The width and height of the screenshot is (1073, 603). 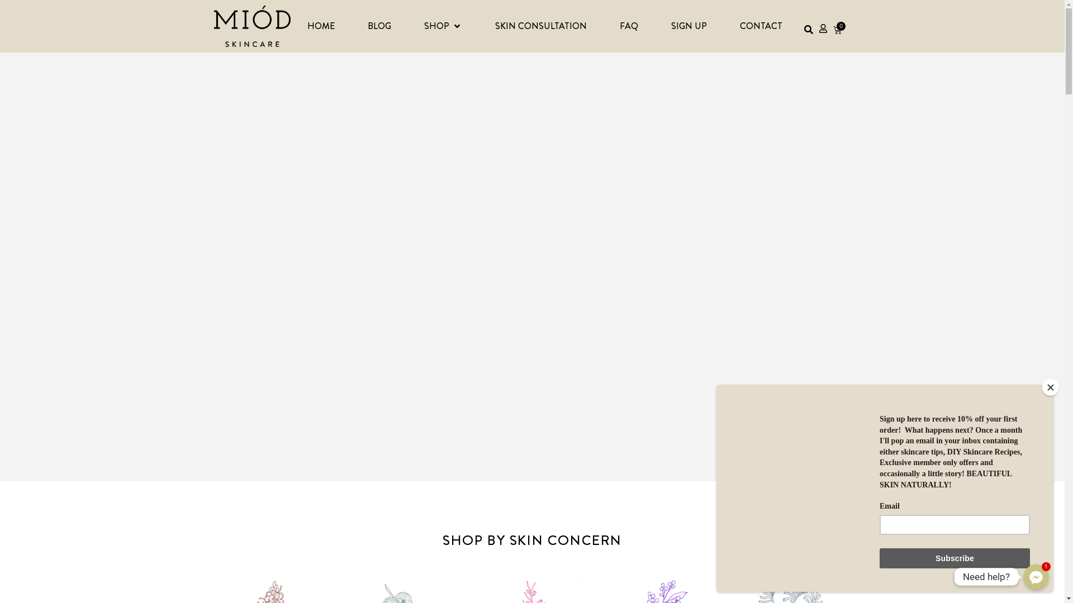 What do you see at coordinates (437, 26) in the screenshot?
I see `SHOP` at bounding box center [437, 26].